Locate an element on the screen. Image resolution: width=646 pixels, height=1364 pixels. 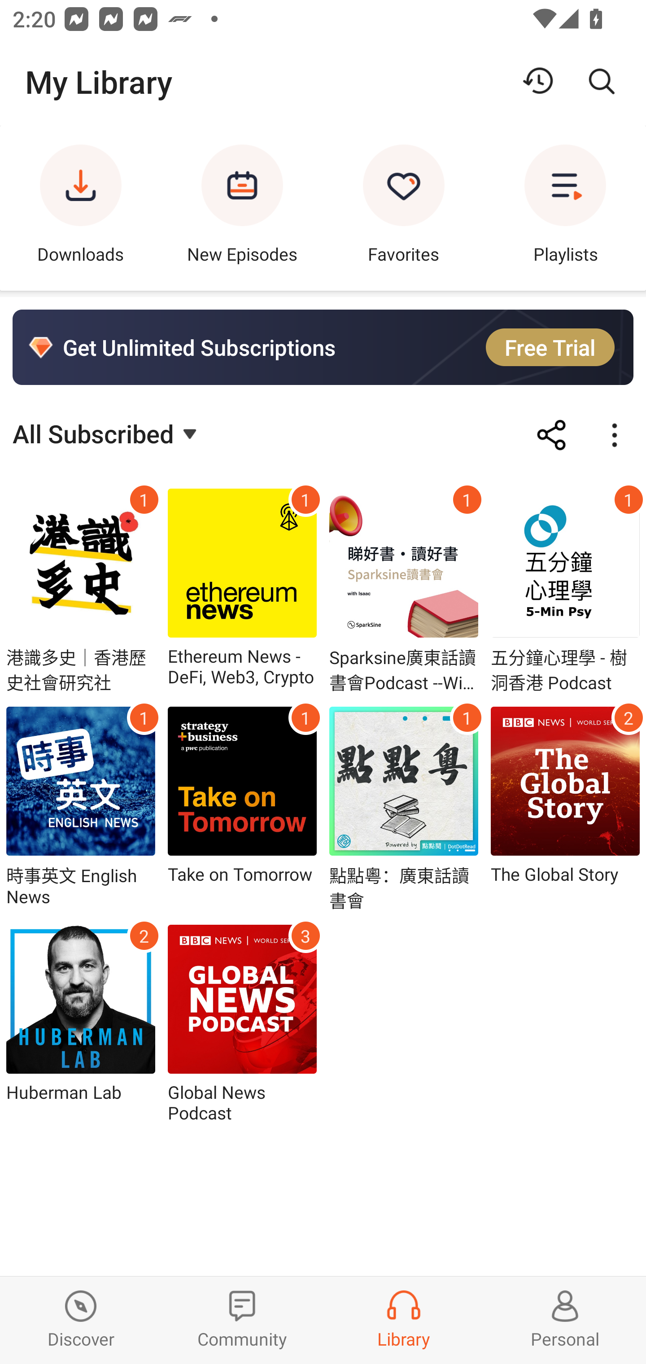
Library is located at coordinates (404, 1320).